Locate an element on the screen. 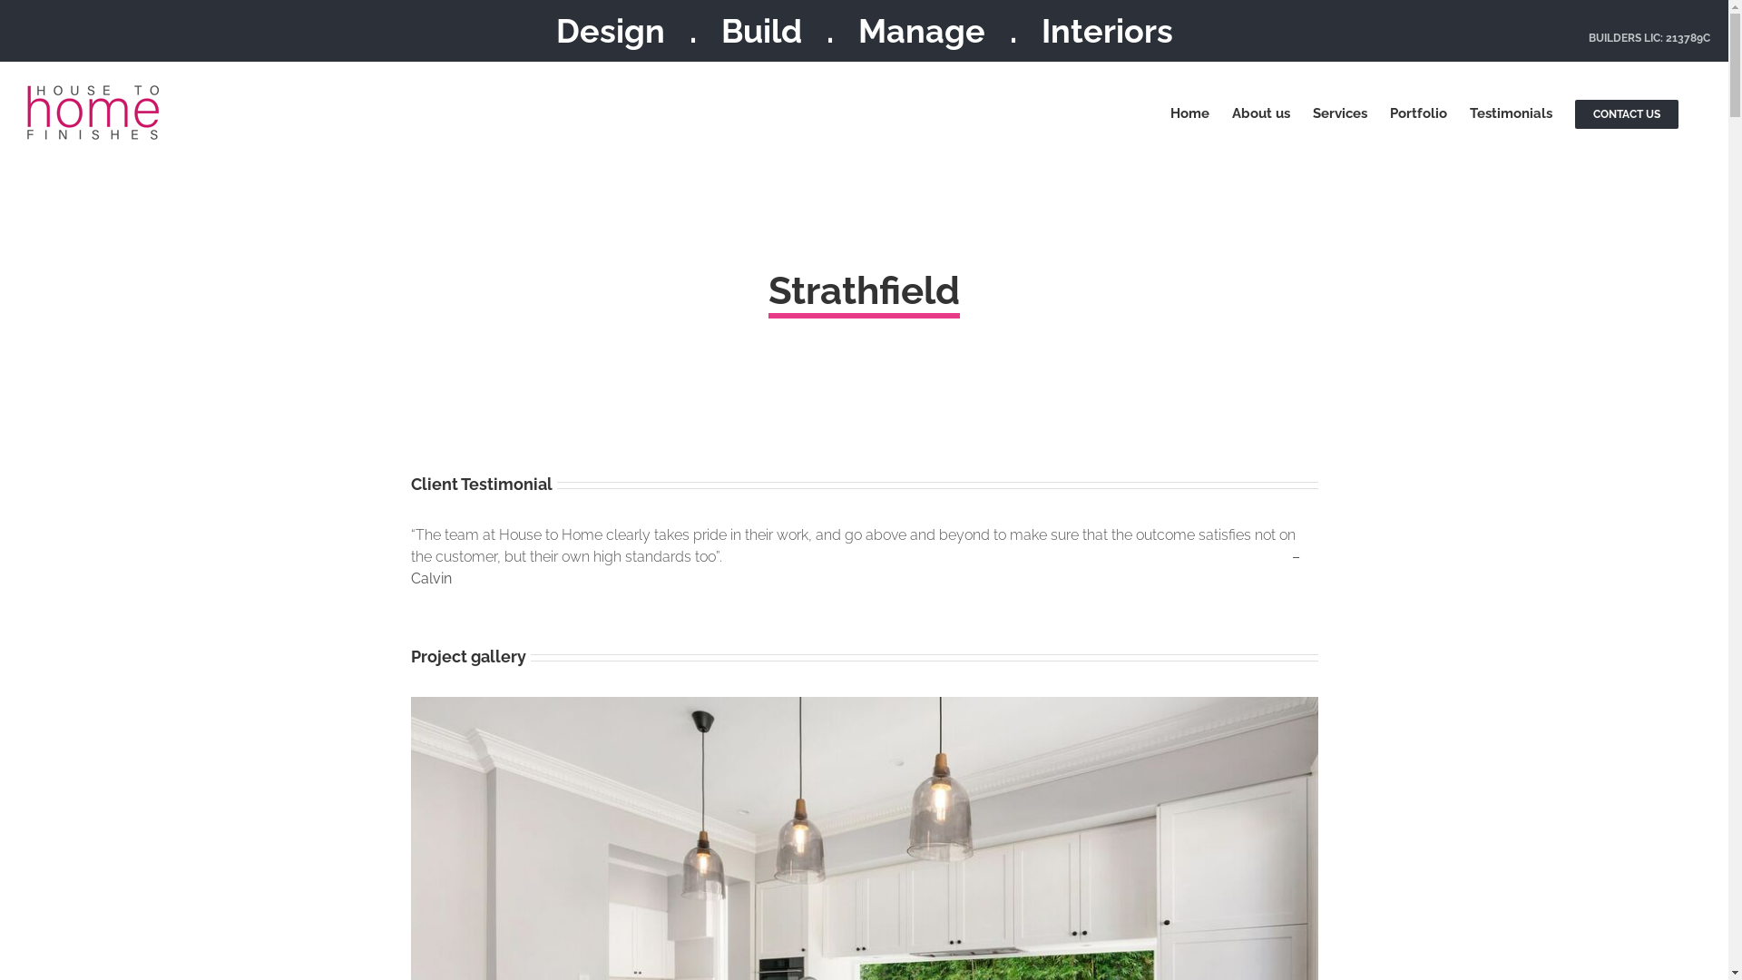  Home is located at coordinates (1190, 113).